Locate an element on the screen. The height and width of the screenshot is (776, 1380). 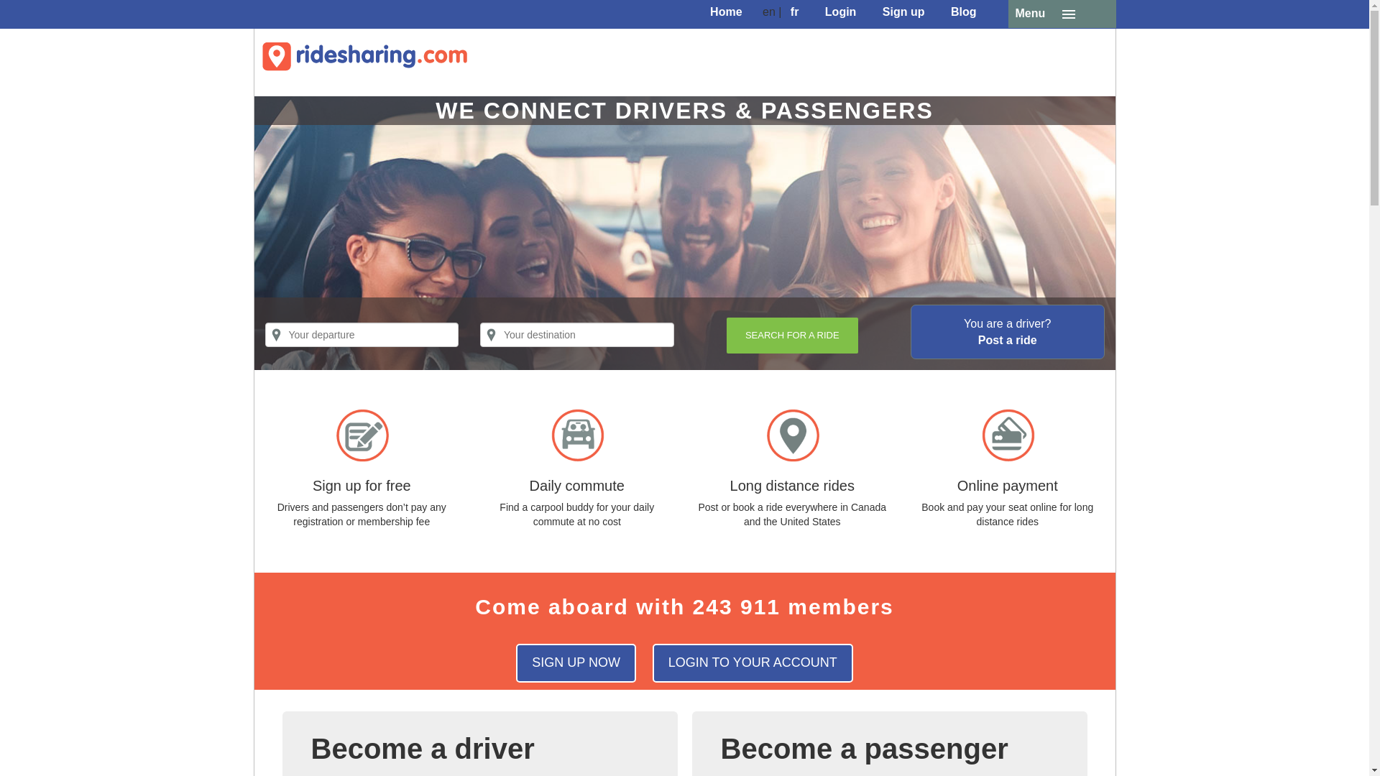
Menu is located at coordinates (1061, 14).